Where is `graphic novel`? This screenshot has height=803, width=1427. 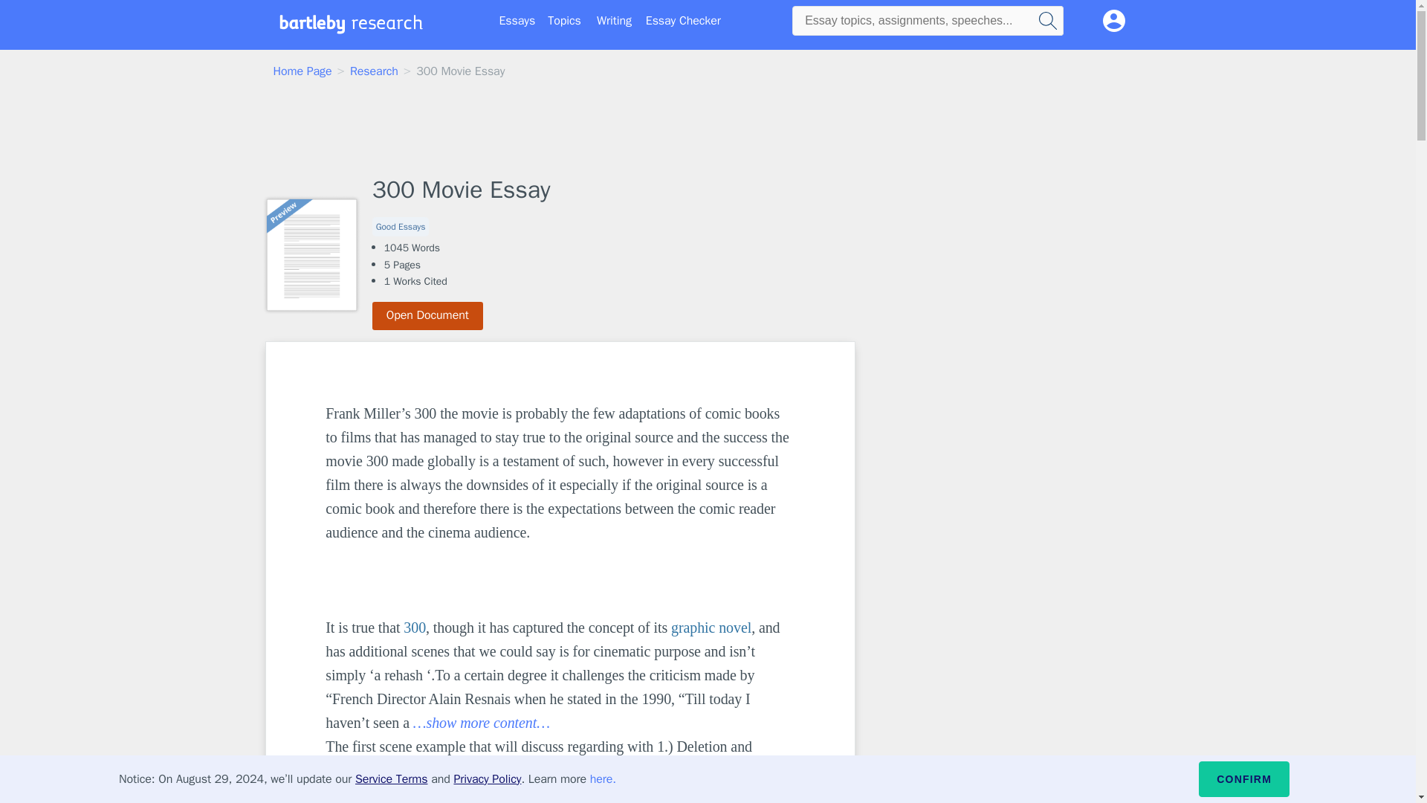 graphic novel is located at coordinates (711, 628).